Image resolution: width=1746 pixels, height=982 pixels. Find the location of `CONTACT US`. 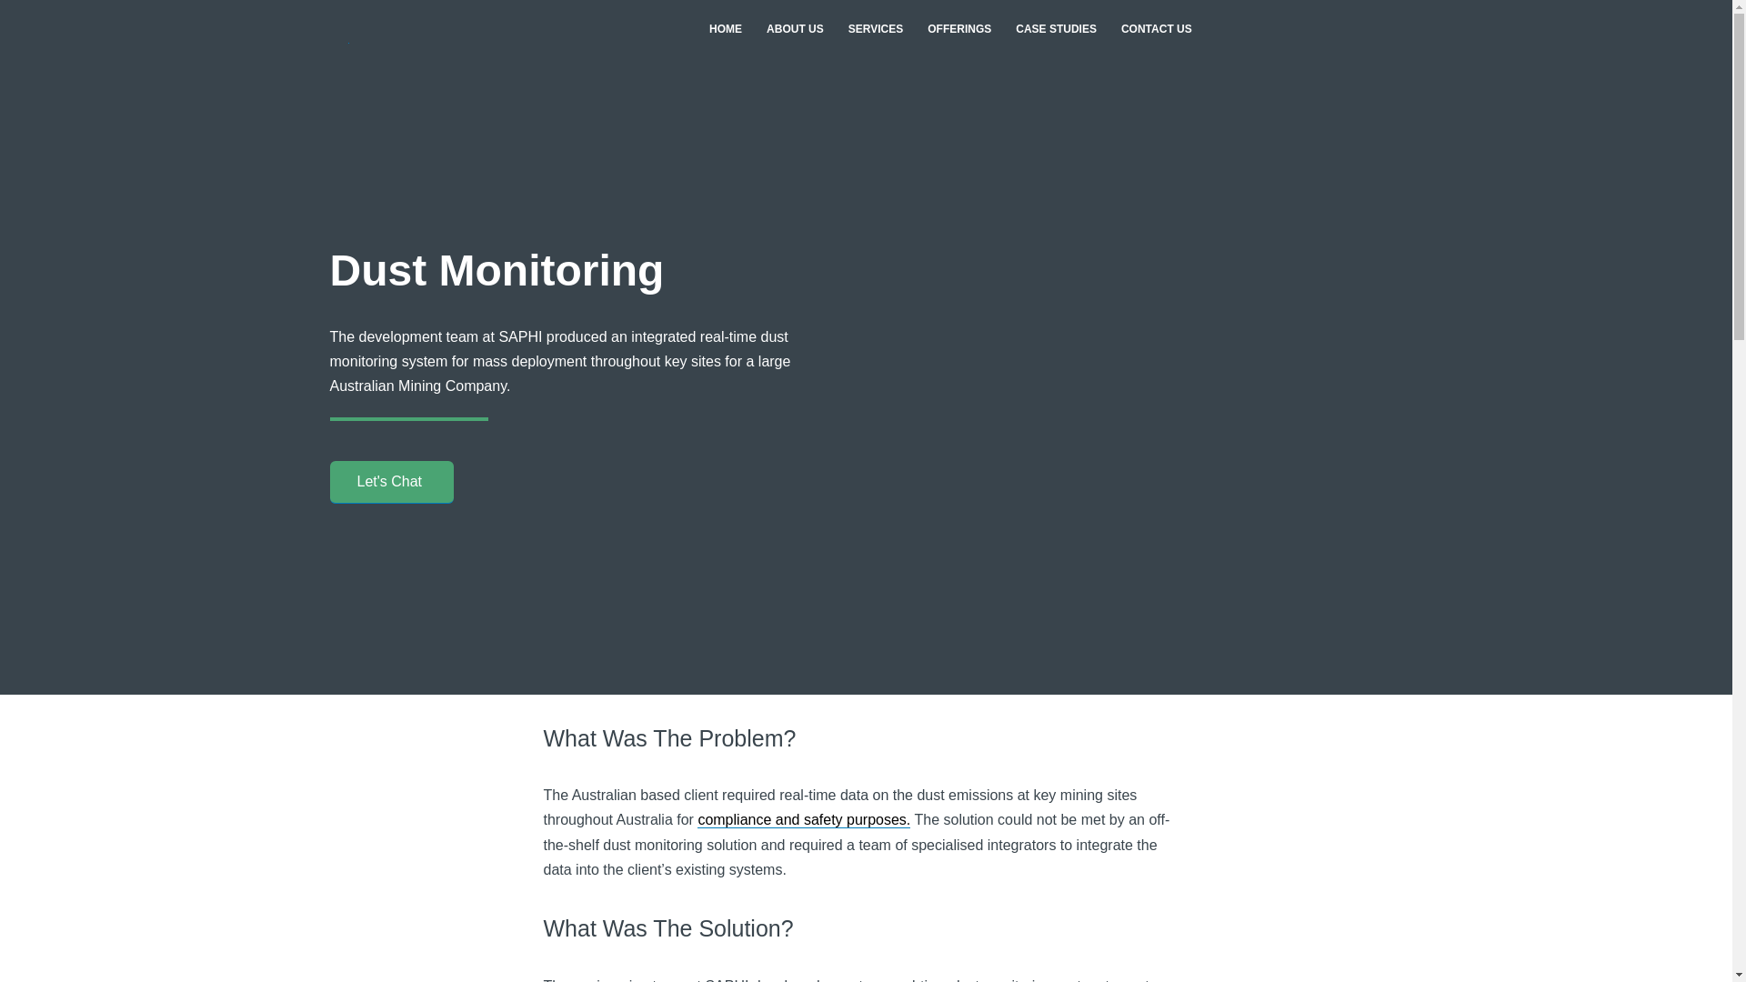

CONTACT US is located at coordinates (1157, 29).